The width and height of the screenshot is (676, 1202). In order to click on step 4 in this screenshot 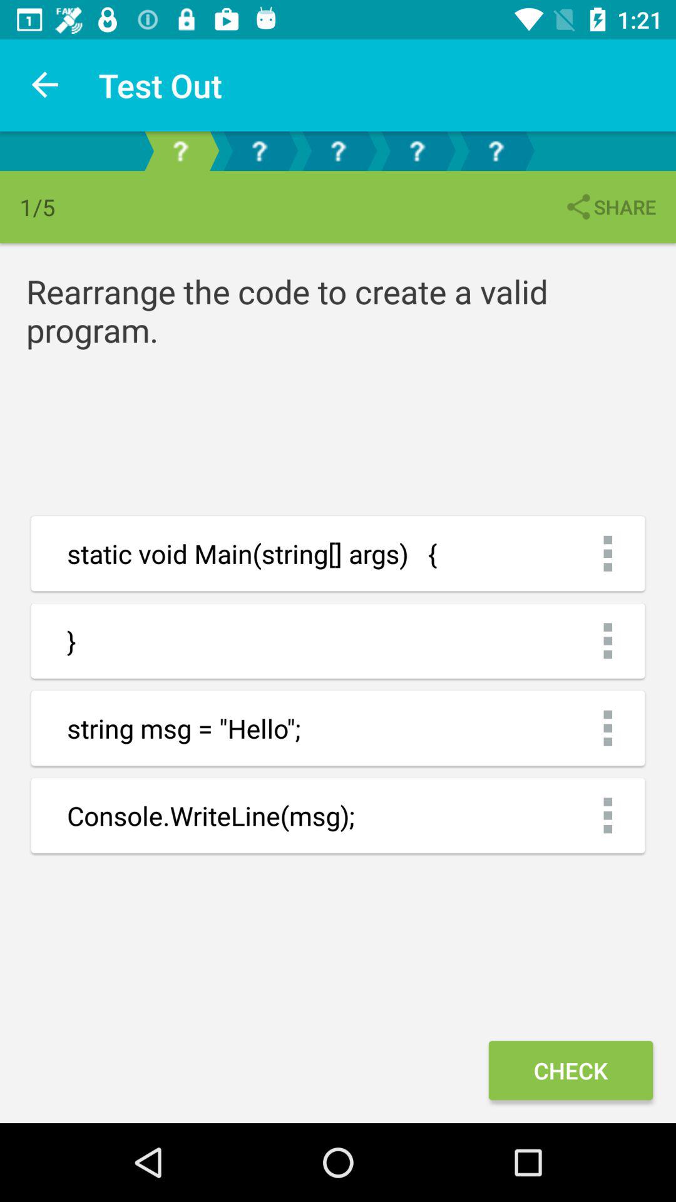, I will do `click(417, 152)`.